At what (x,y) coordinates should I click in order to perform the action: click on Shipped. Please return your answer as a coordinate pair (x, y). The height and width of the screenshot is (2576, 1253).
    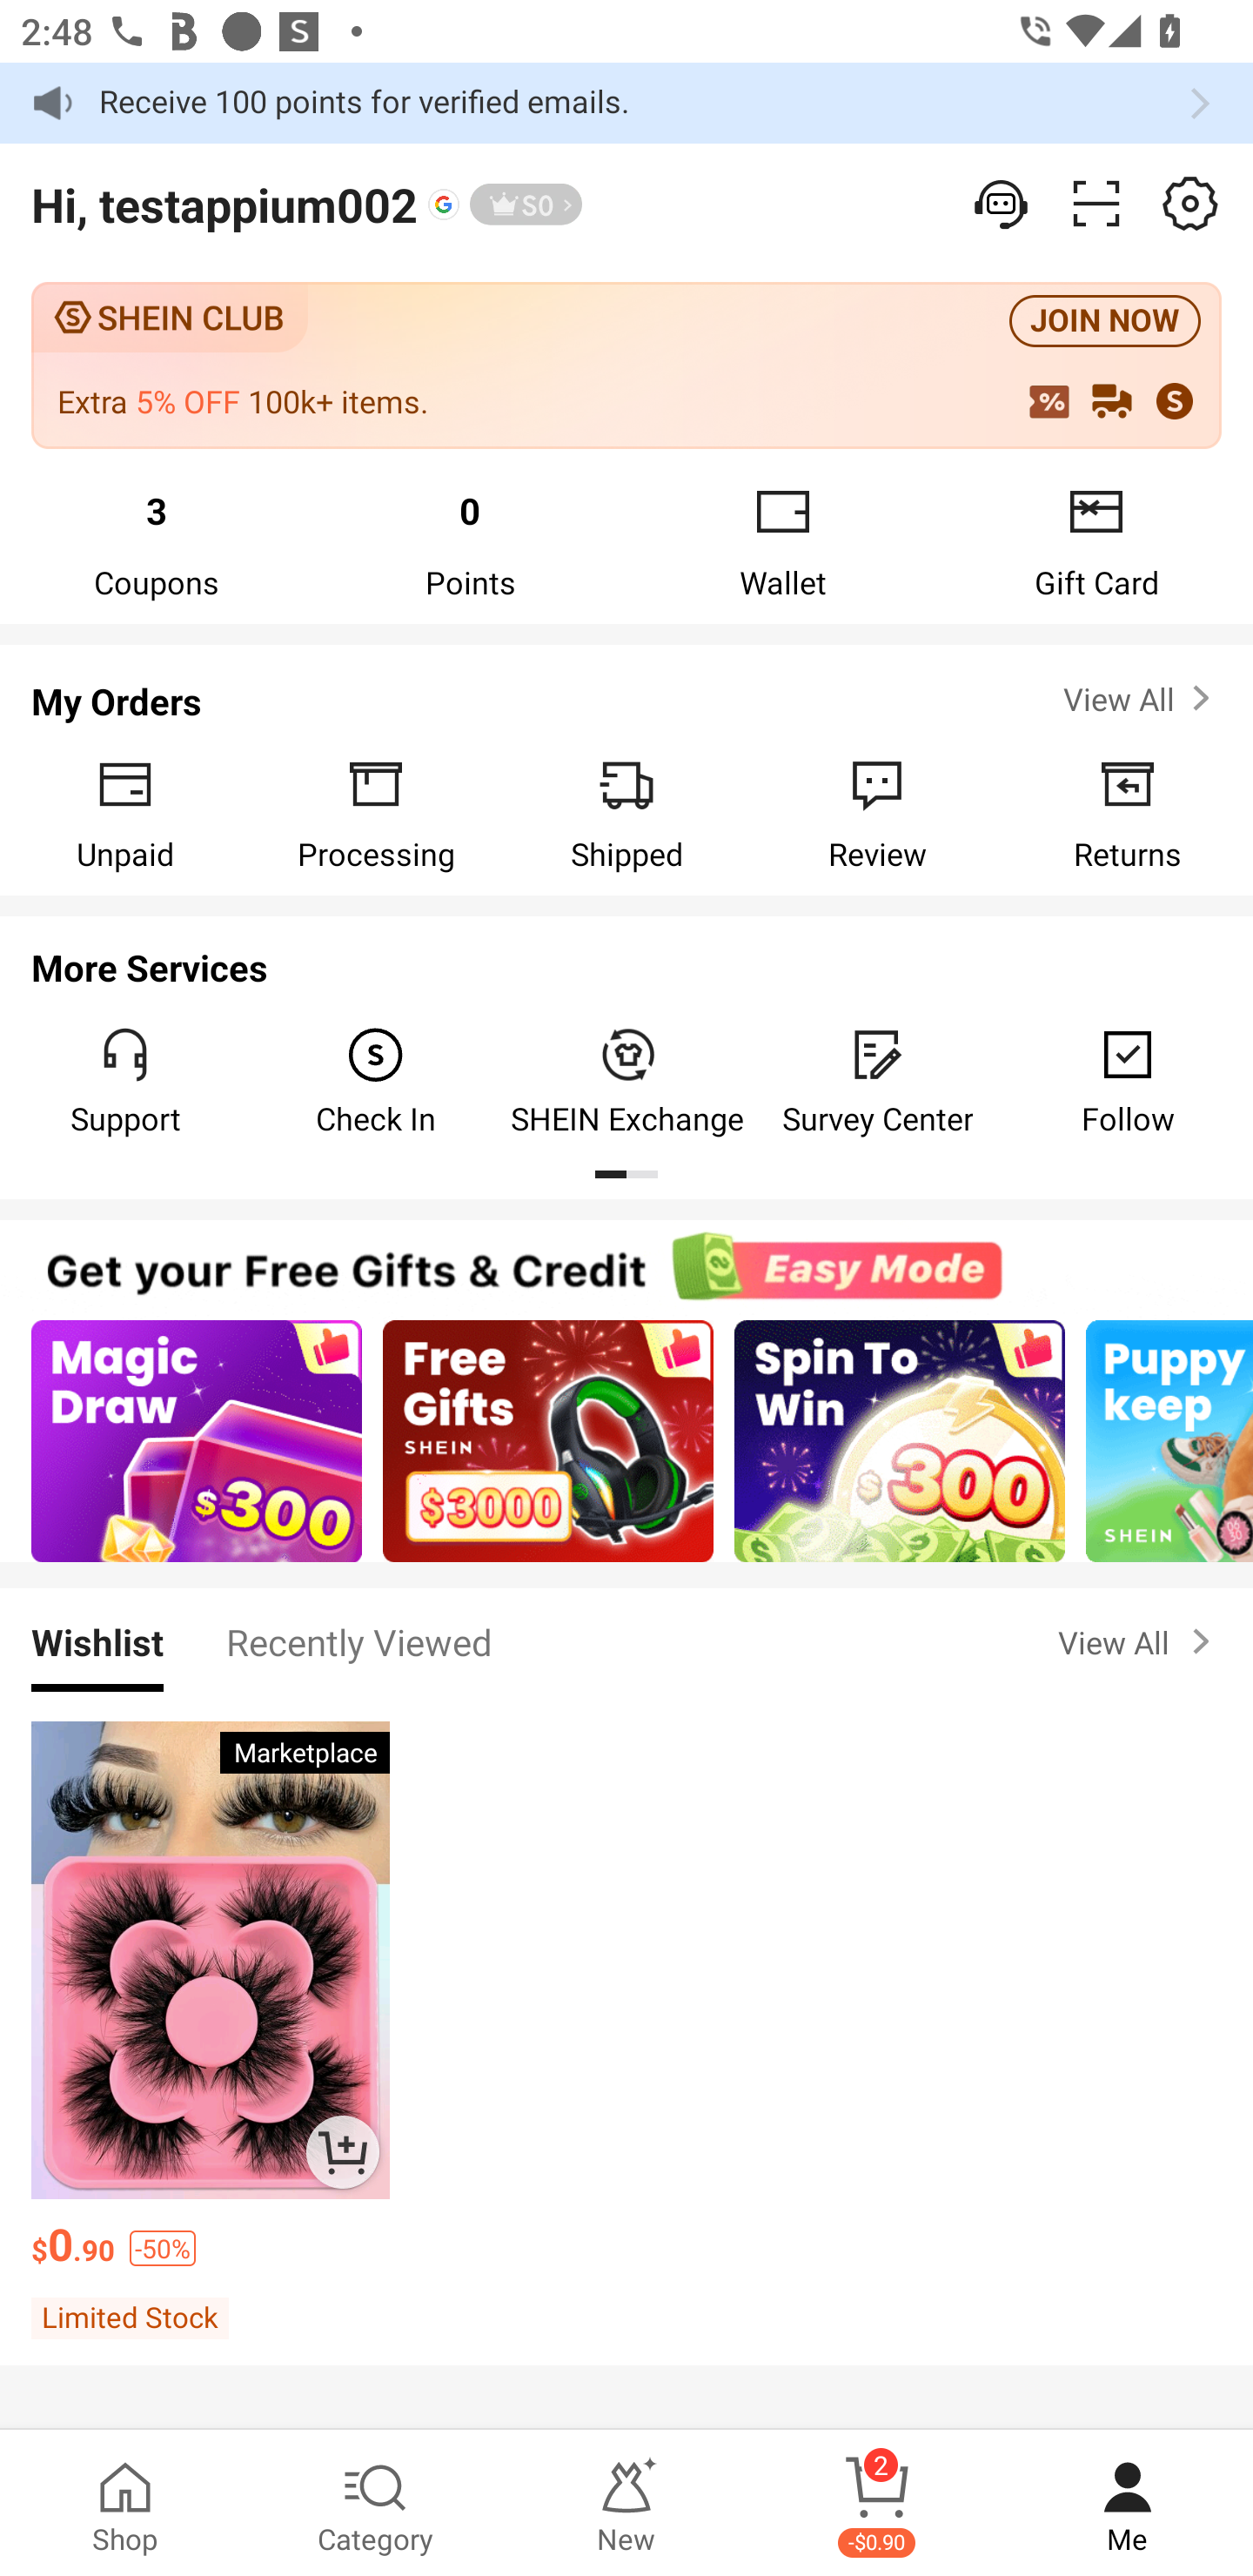
    Looking at the image, I should click on (626, 814).